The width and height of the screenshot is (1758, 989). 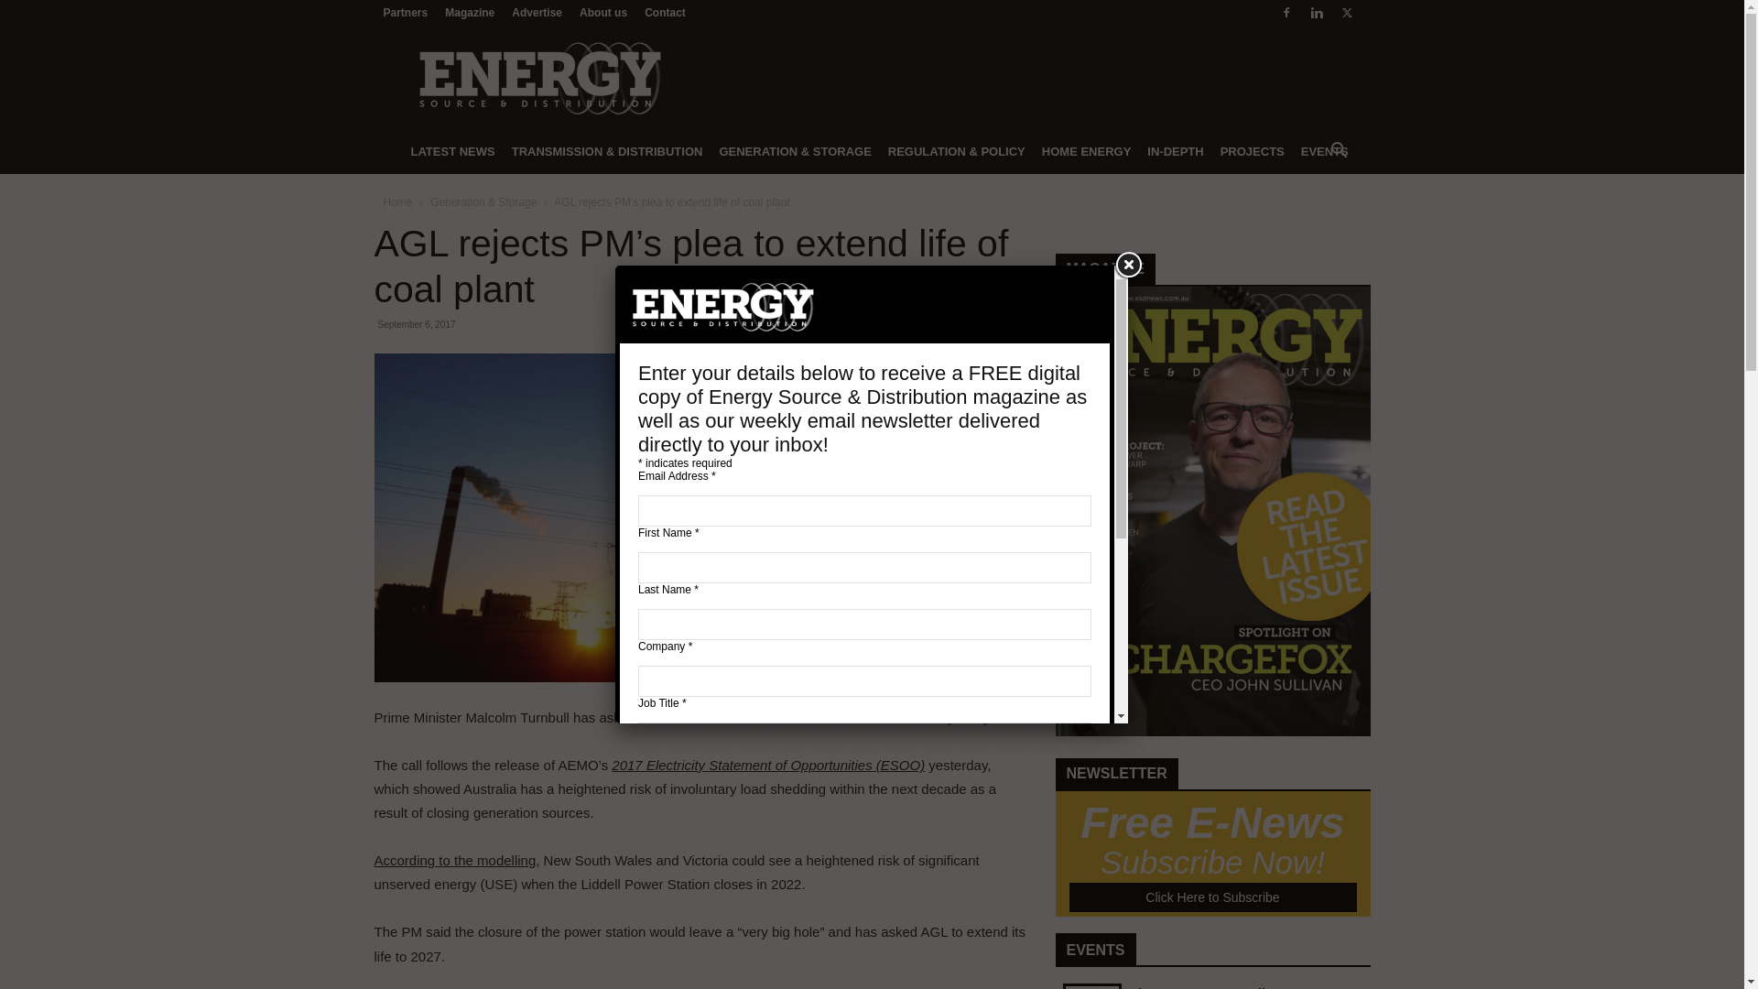 I want to click on Magazine, so click(x=470, y=13).